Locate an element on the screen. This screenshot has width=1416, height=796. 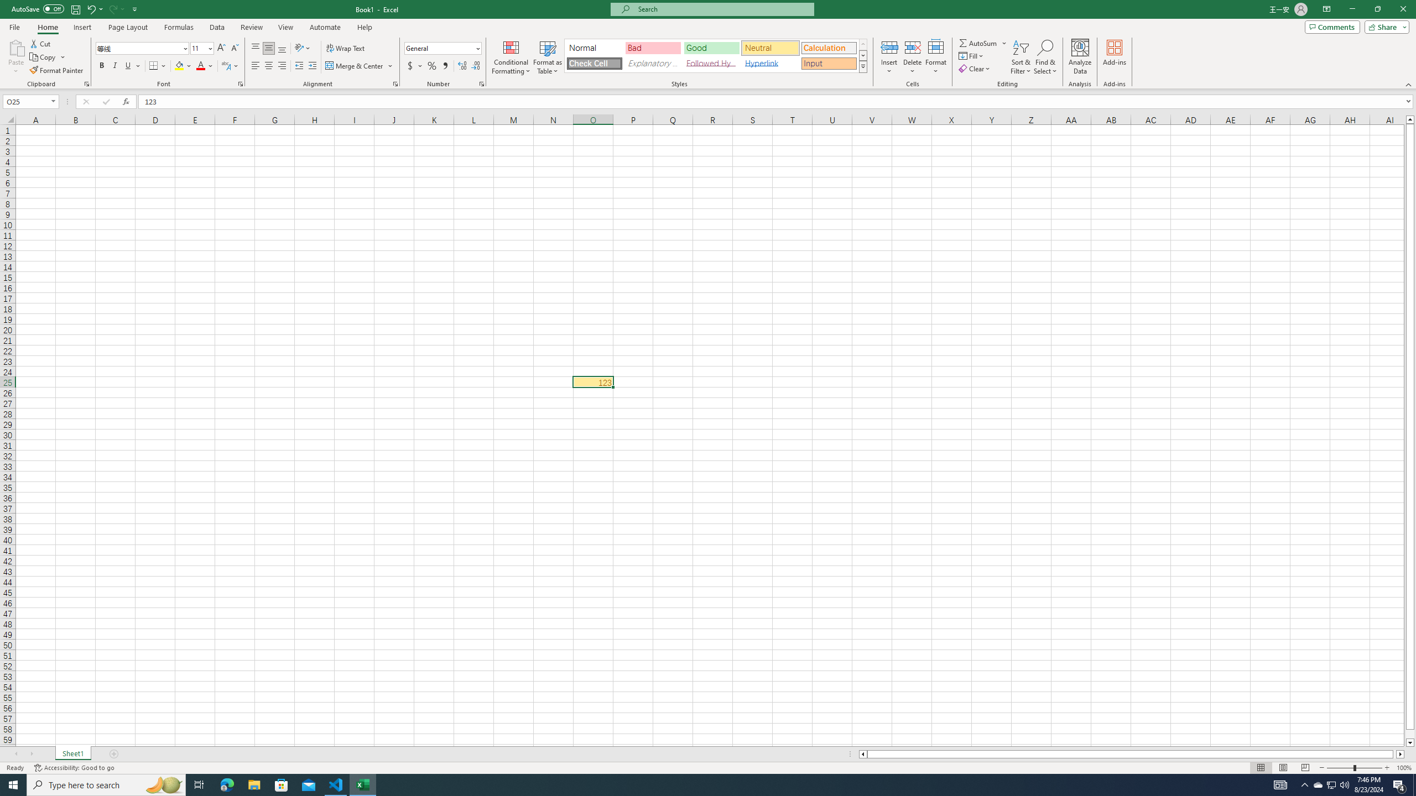
Bad is located at coordinates (653, 48).